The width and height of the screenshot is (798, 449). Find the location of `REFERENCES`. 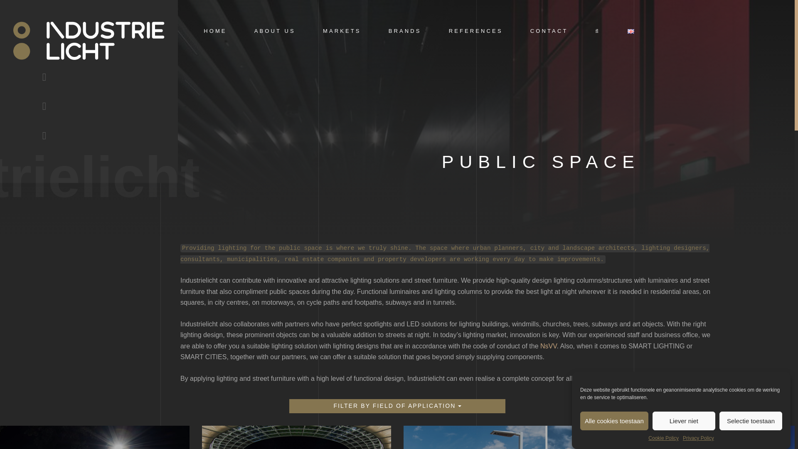

REFERENCES is located at coordinates (475, 31).